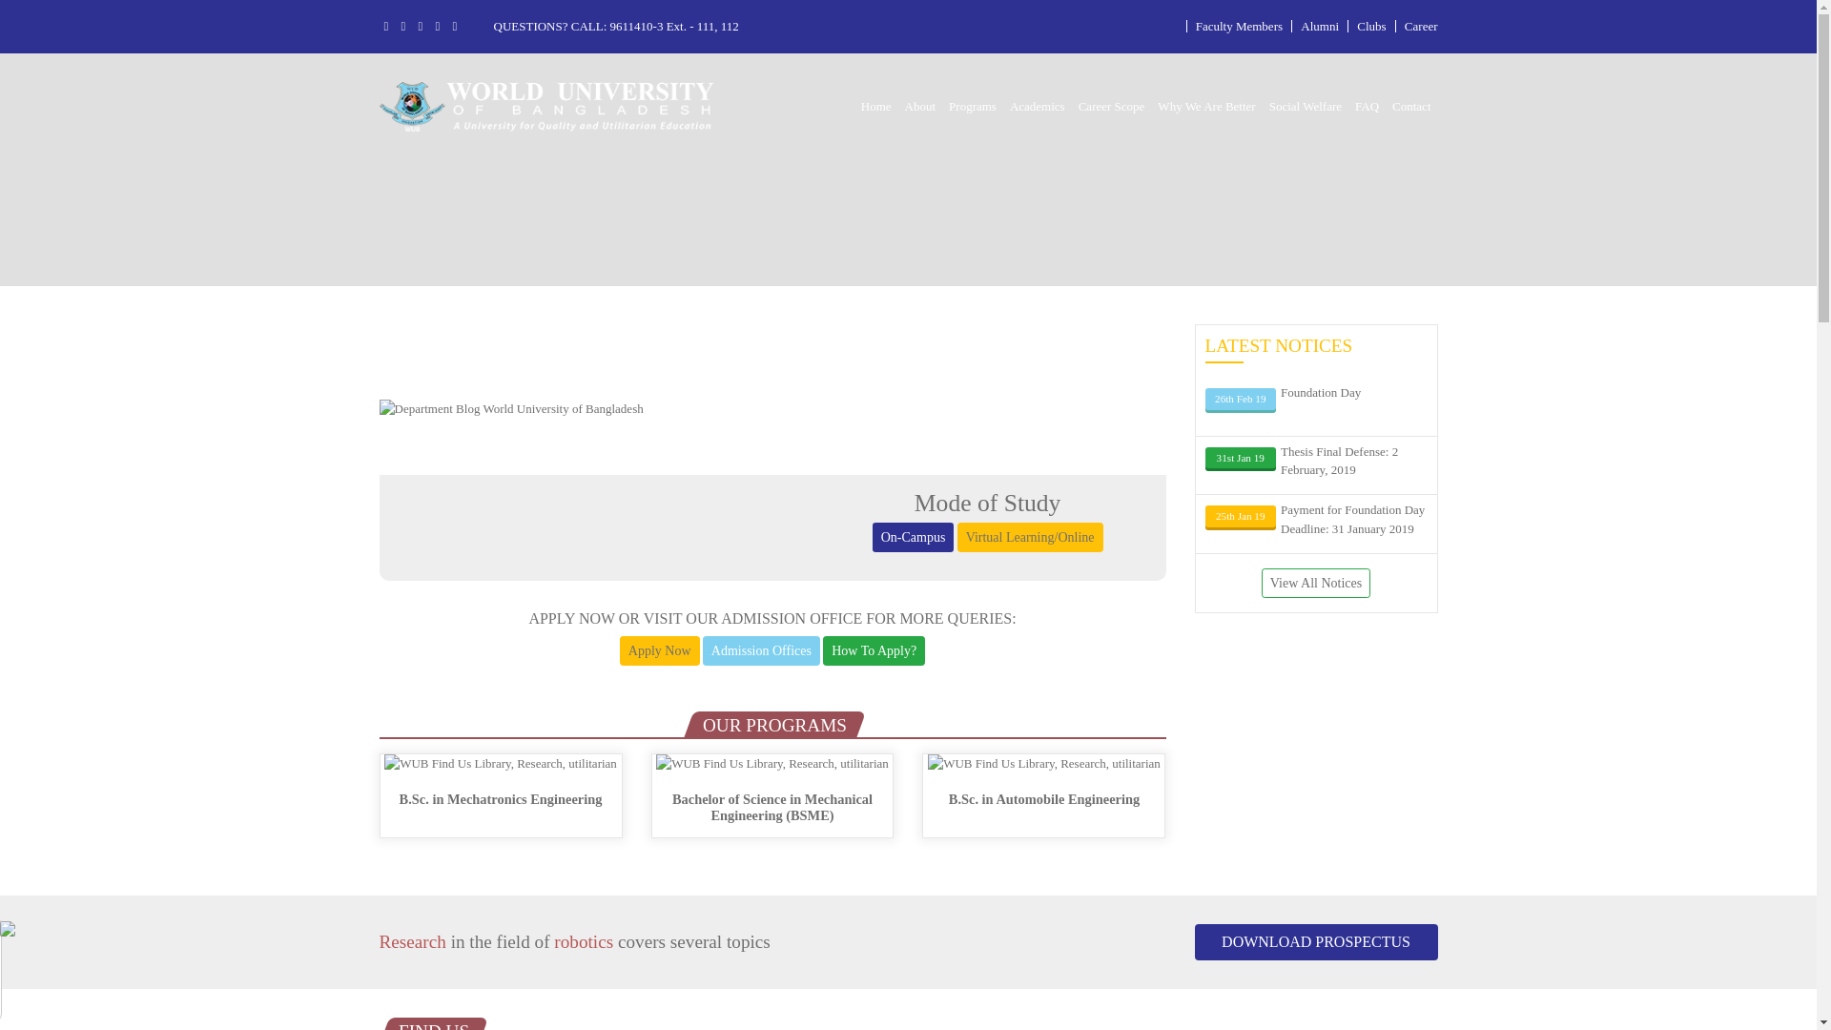 The image size is (1831, 1030). I want to click on World University Bangladesh Google Plus Page, so click(422, 27).